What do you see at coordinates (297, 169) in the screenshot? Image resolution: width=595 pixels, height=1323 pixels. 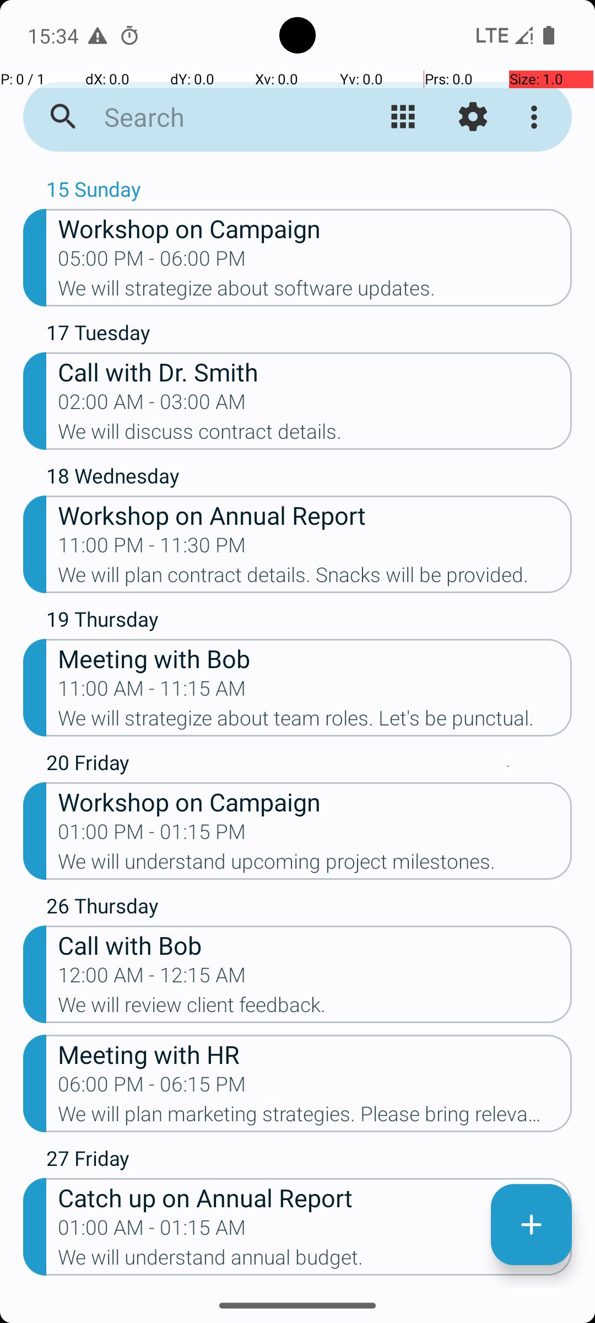 I see `OCTOBER` at bounding box center [297, 169].